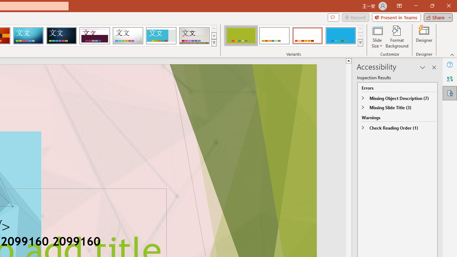 This screenshot has height=257, width=457. I want to click on Circuit, so click(28, 36).